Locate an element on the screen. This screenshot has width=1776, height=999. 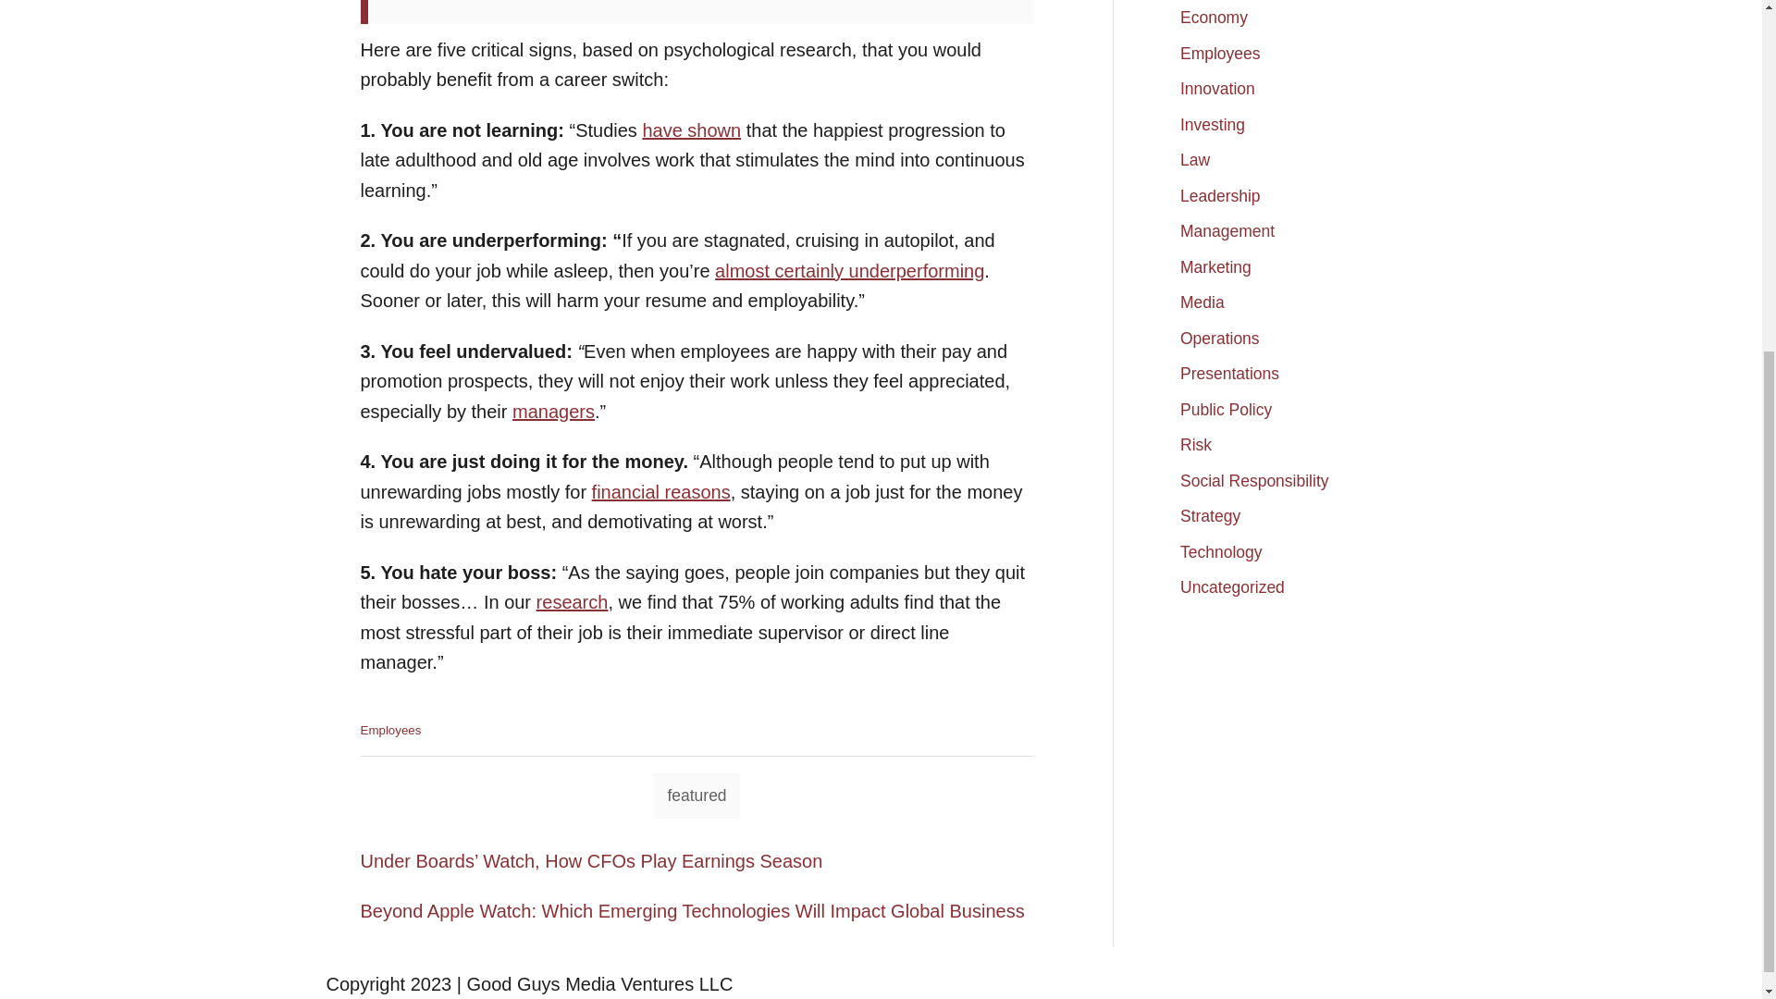
Media is located at coordinates (1202, 302).